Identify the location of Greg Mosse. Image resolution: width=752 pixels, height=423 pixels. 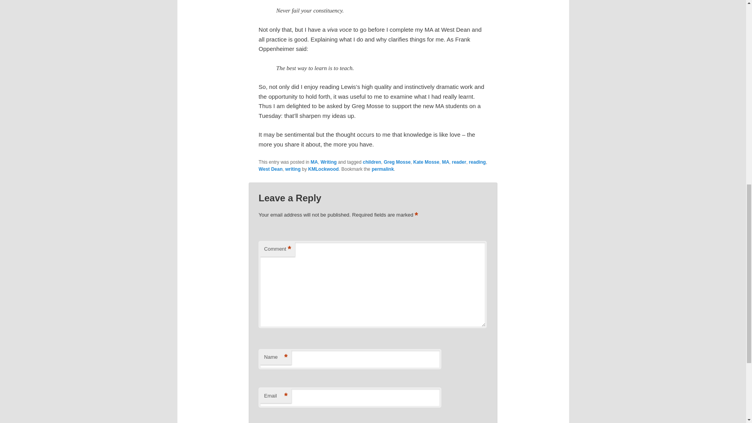
(397, 162).